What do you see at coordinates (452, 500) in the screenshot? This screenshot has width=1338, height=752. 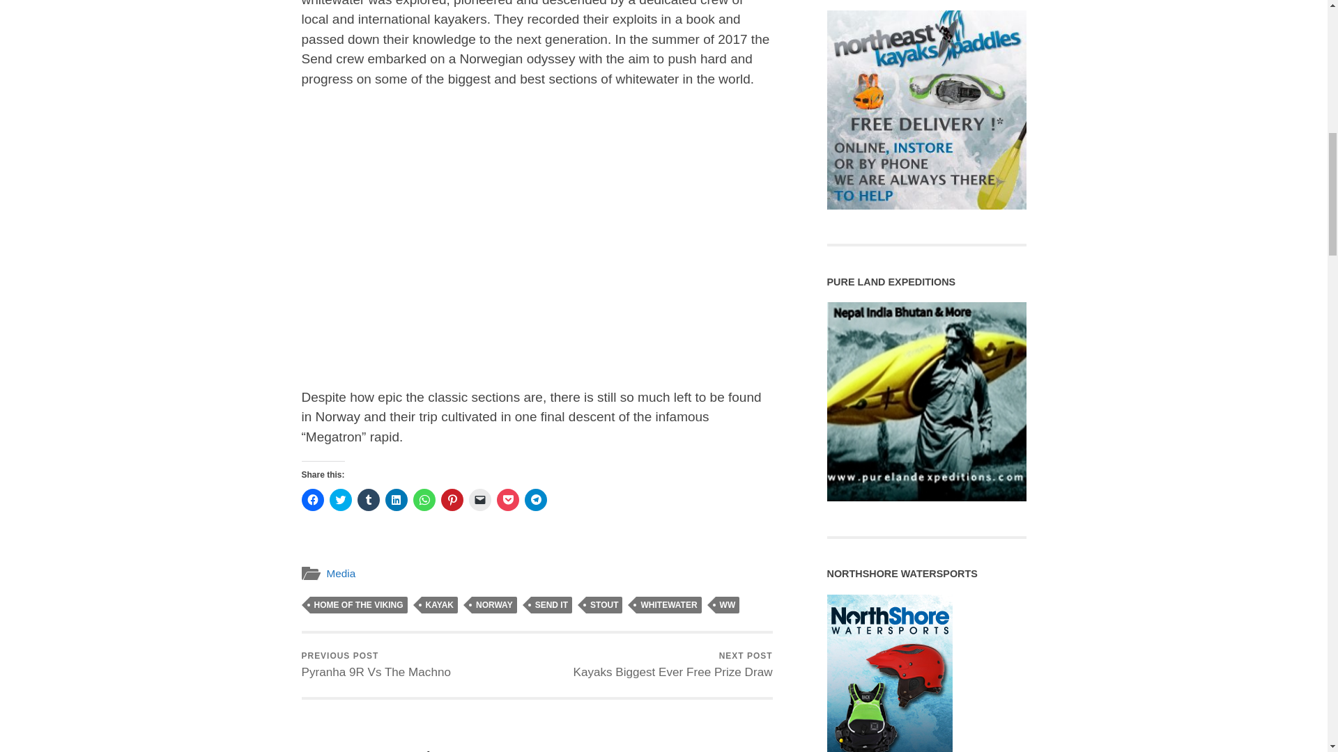 I see `Click to share on Pinterest` at bounding box center [452, 500].